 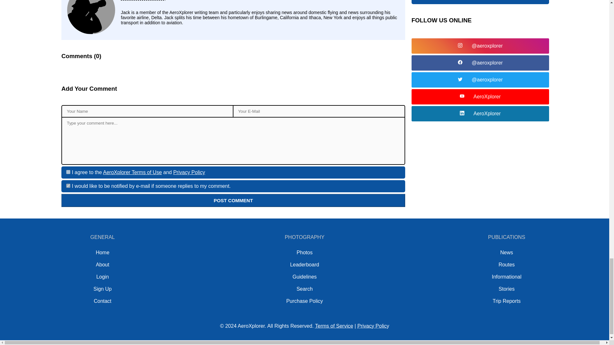 What do you see at coordinates (233, 200) in the screenshot?
I see `Post Comment` at bounding box center [233, 200].